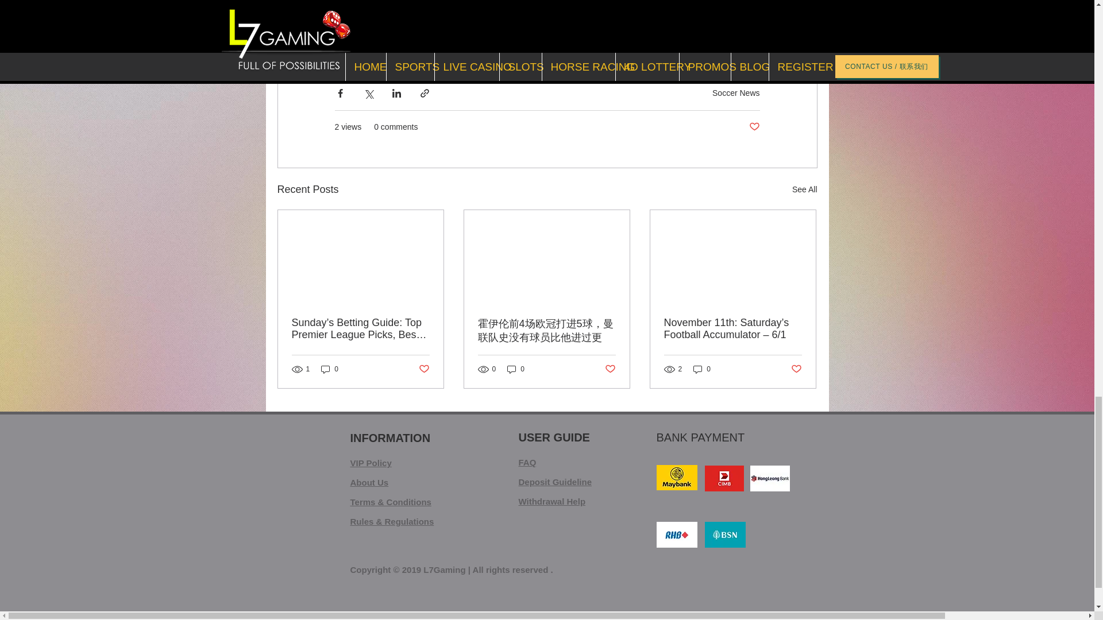  I want to click on bank-cimb-1.jpg, so click(724, 479).